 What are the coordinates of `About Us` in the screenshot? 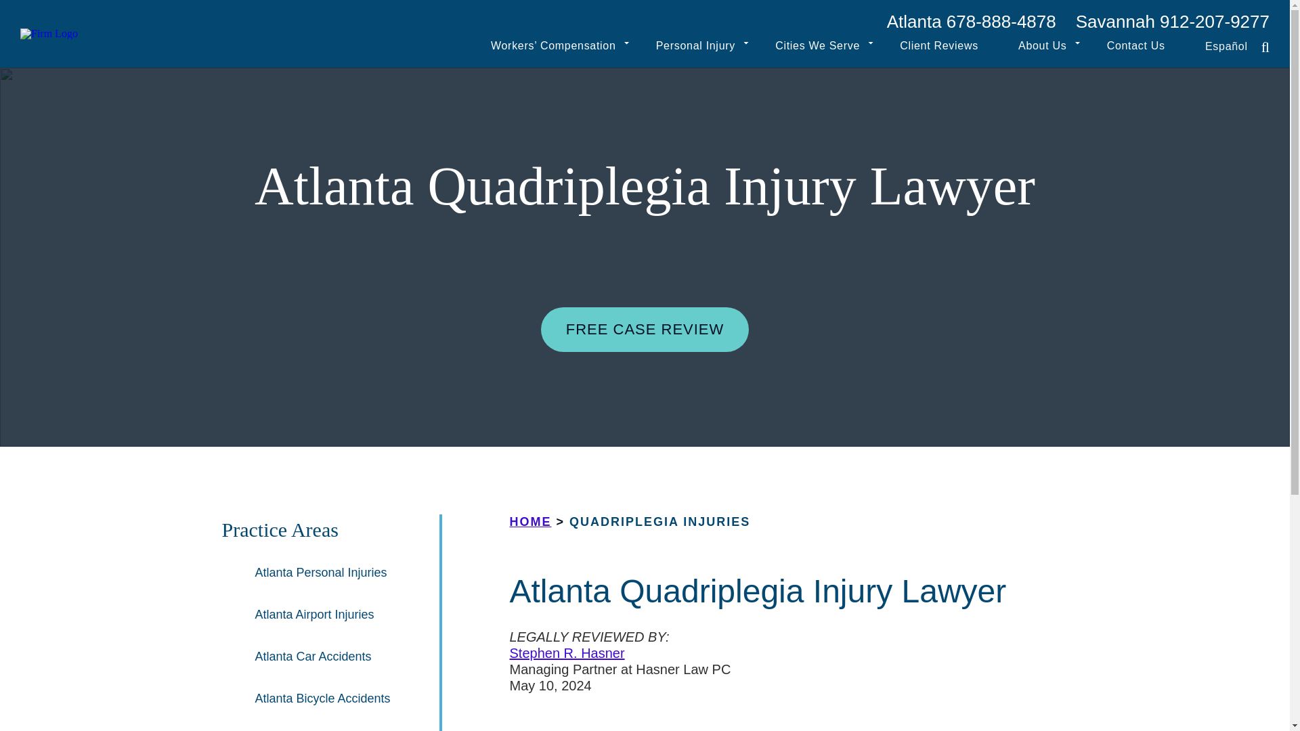 It's located at (1041, 47).